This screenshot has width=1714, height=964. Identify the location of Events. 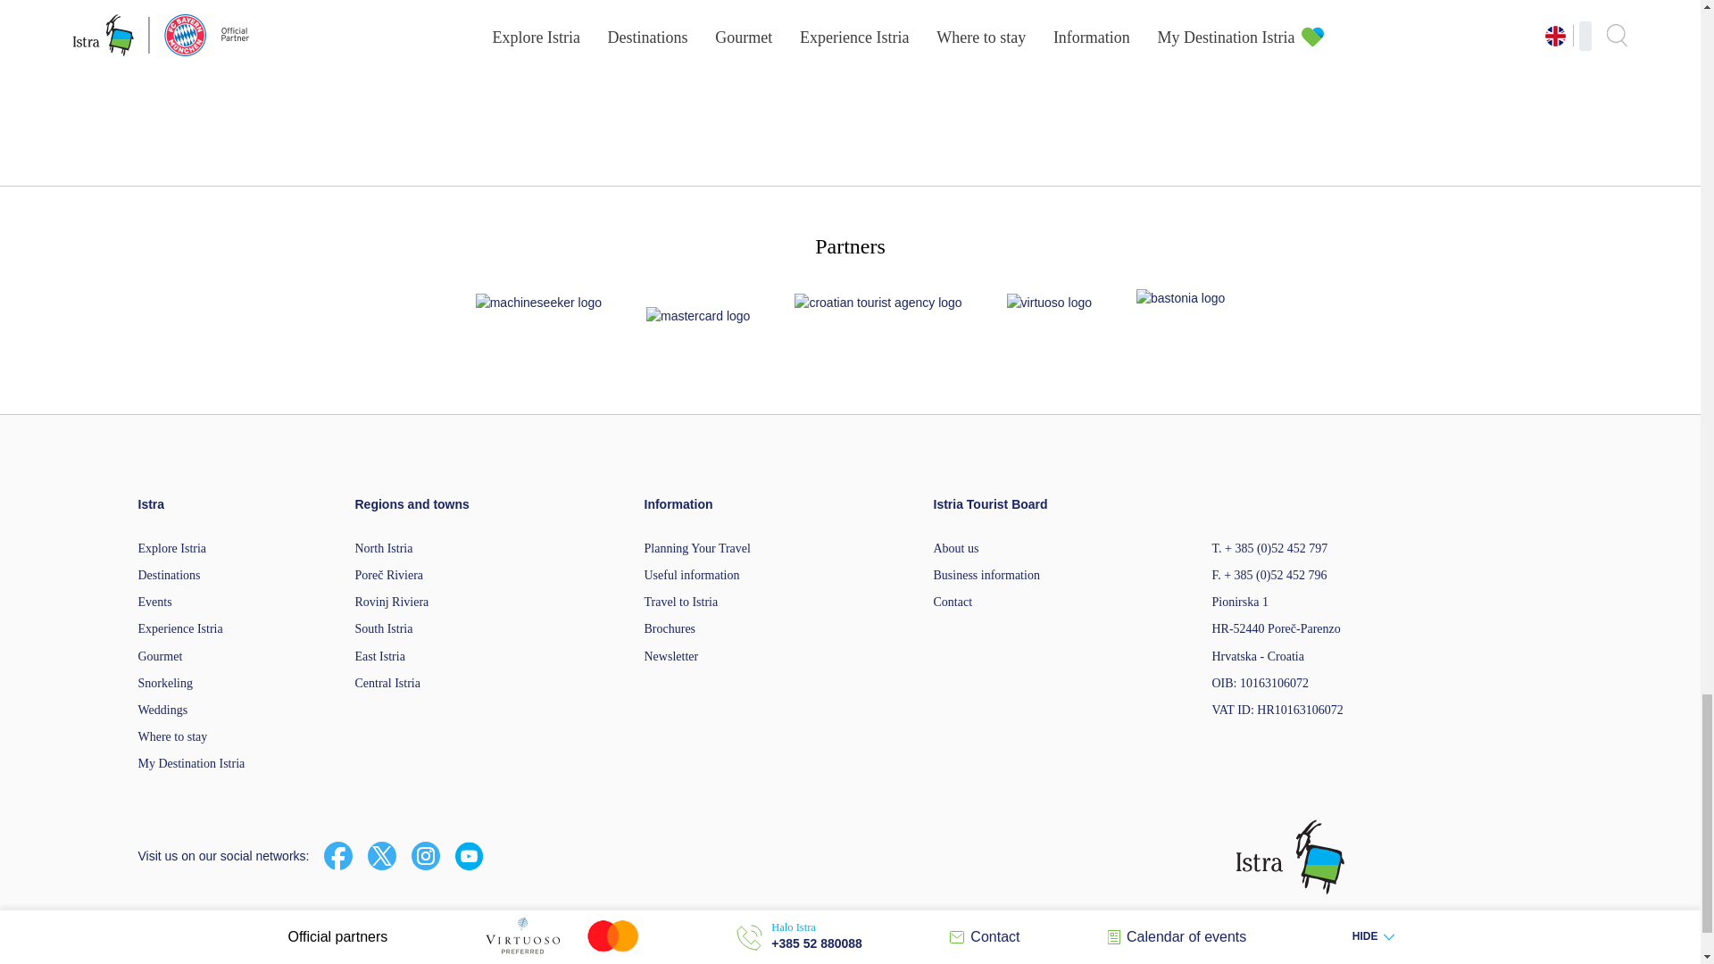
(154, 602).